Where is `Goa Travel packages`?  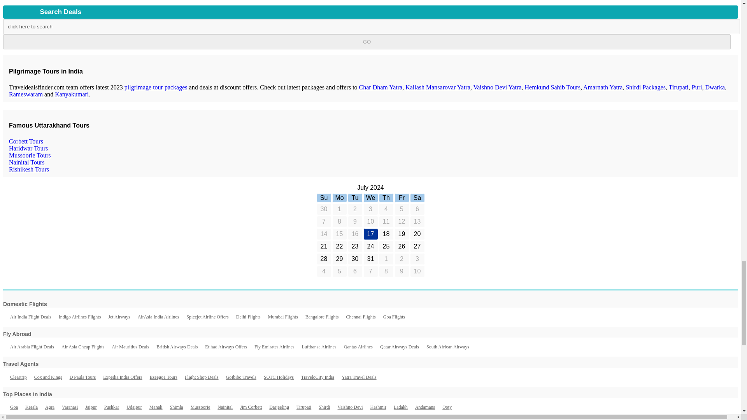
Goa Travel packages is located at coordinates (14, 407).